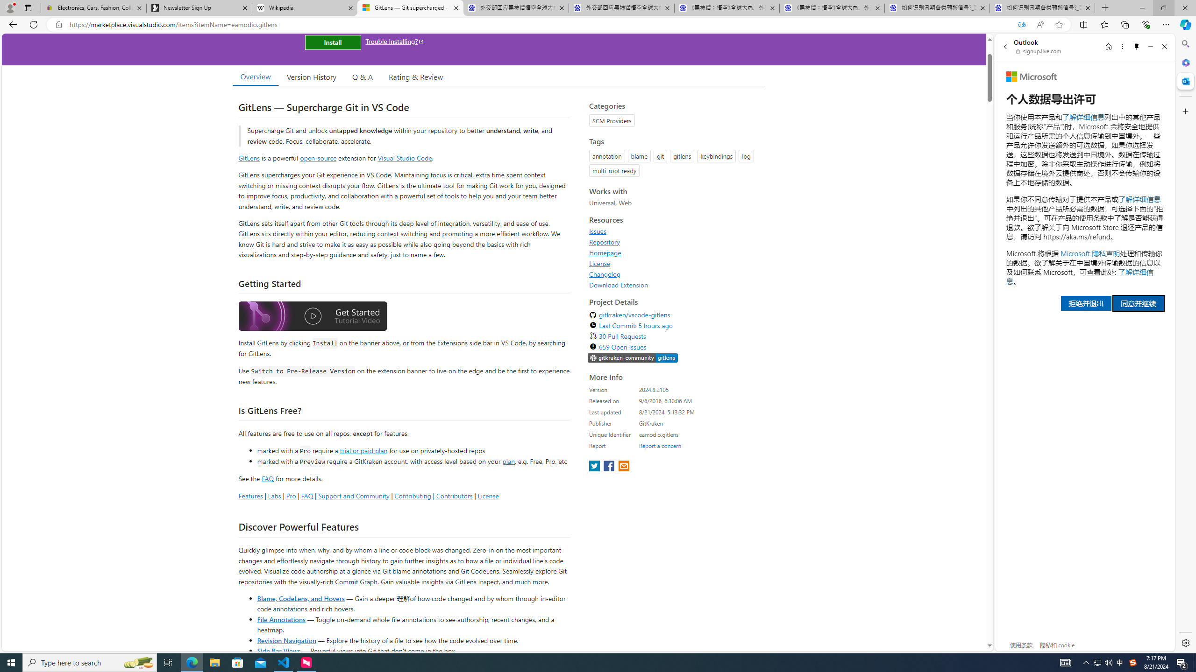 Image resolution: width=1196 pixels, height=672 pixels. I want to click on Repository, so click(605, 242).